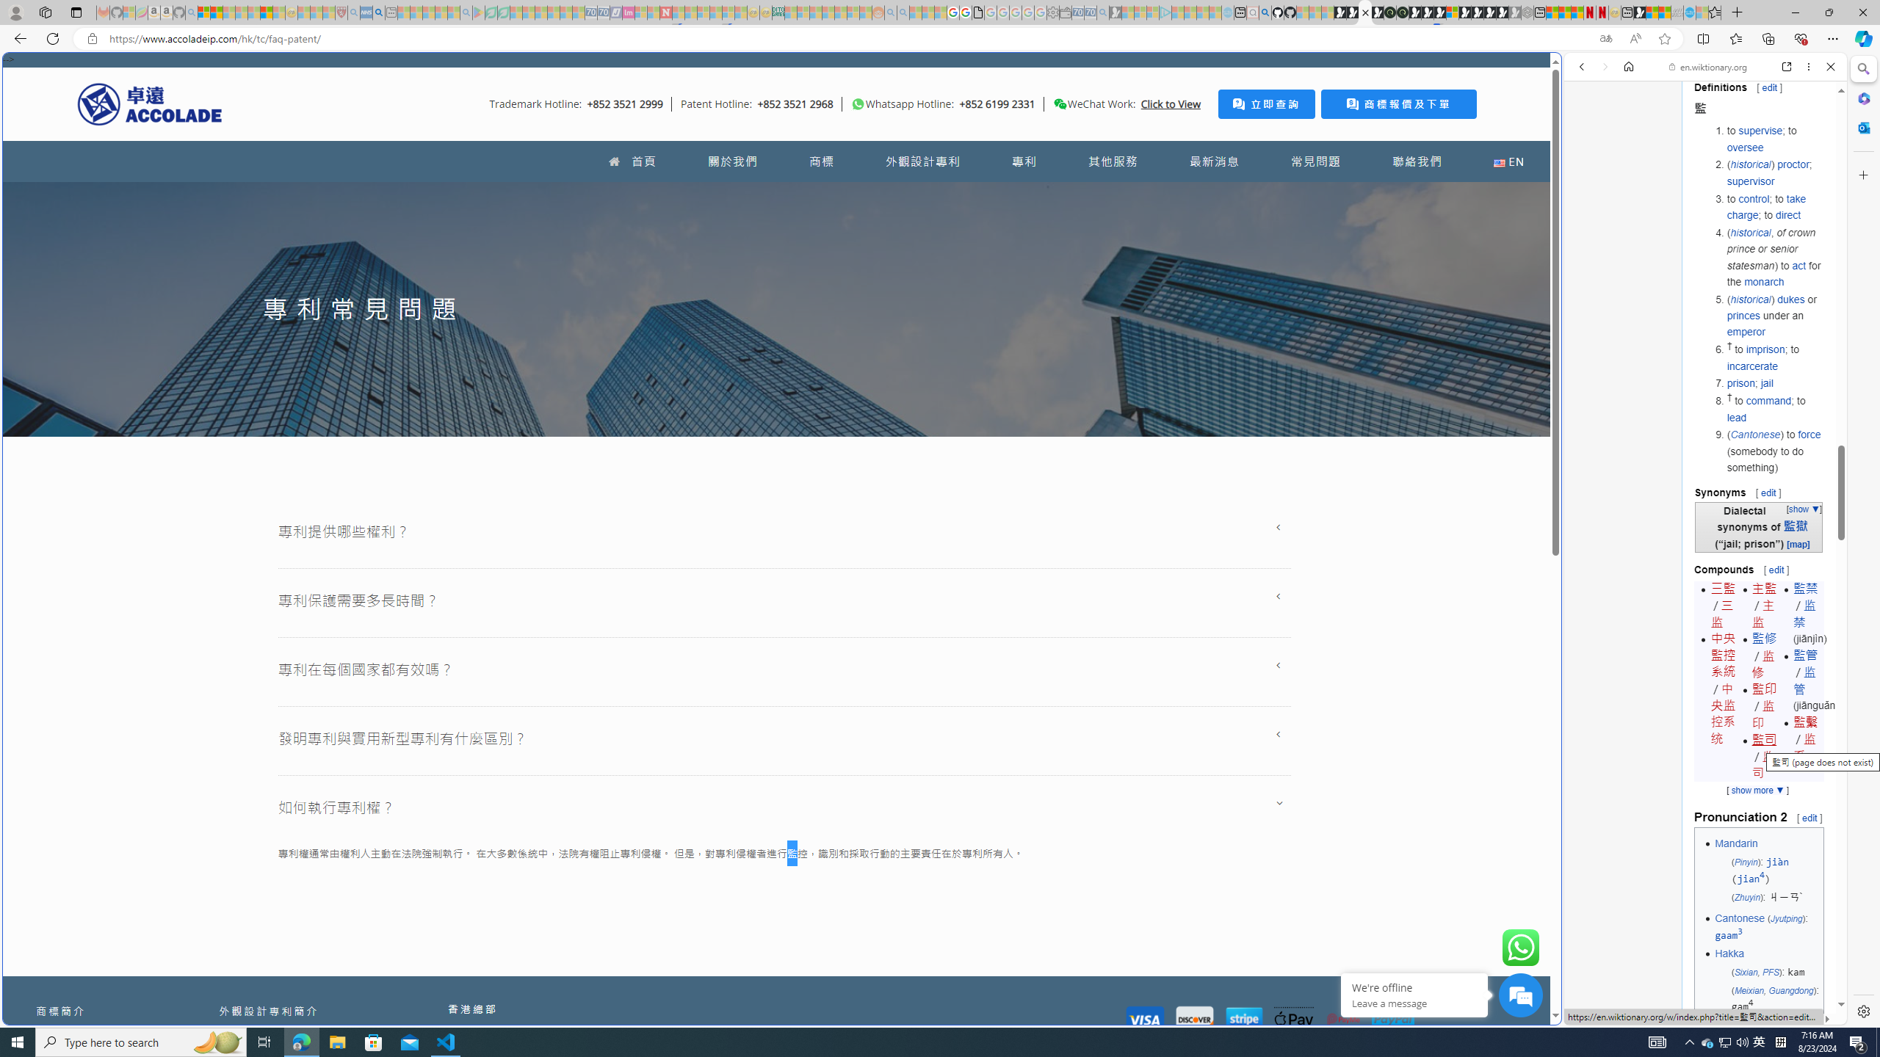  Describe the element at coordinates (1754, 198) in the screenshot. I see `control` at that location.